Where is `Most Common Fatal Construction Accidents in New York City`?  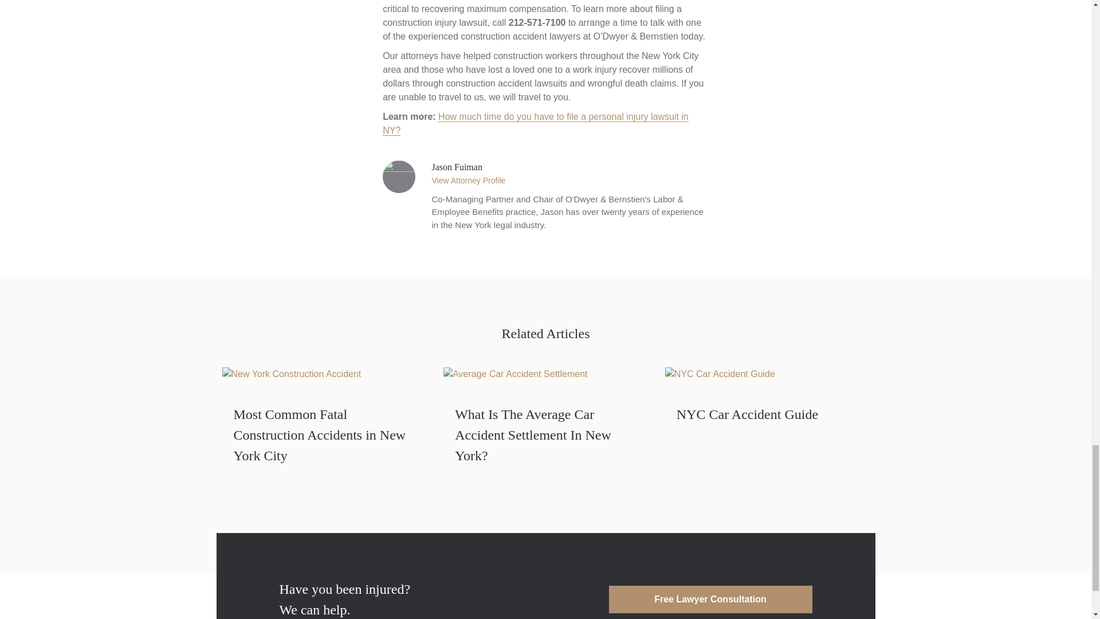
Most Common Fatal Construction Accidents in New York City is located at coordinates (292, 373).